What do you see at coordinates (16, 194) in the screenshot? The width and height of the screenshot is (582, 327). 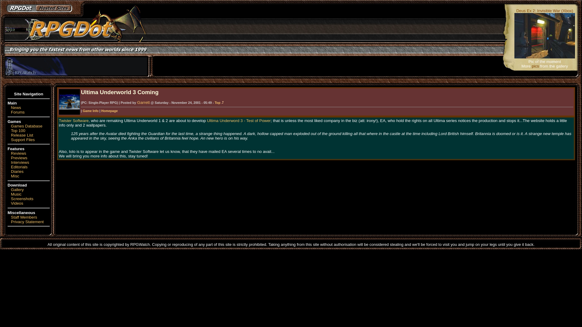 I see `Music` at bounding box center [16, 194].